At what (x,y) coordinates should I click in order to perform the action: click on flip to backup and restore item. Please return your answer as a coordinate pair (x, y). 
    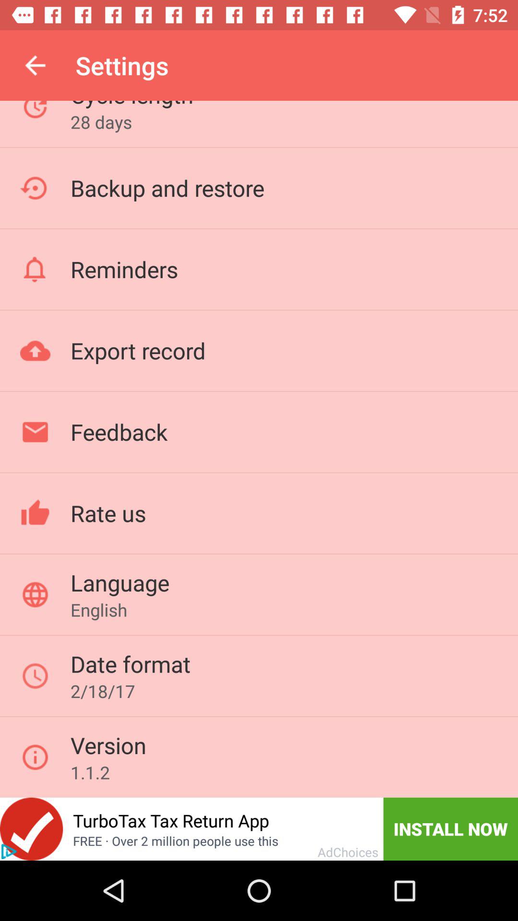
    Looking at the image, I should click on (167, 188).